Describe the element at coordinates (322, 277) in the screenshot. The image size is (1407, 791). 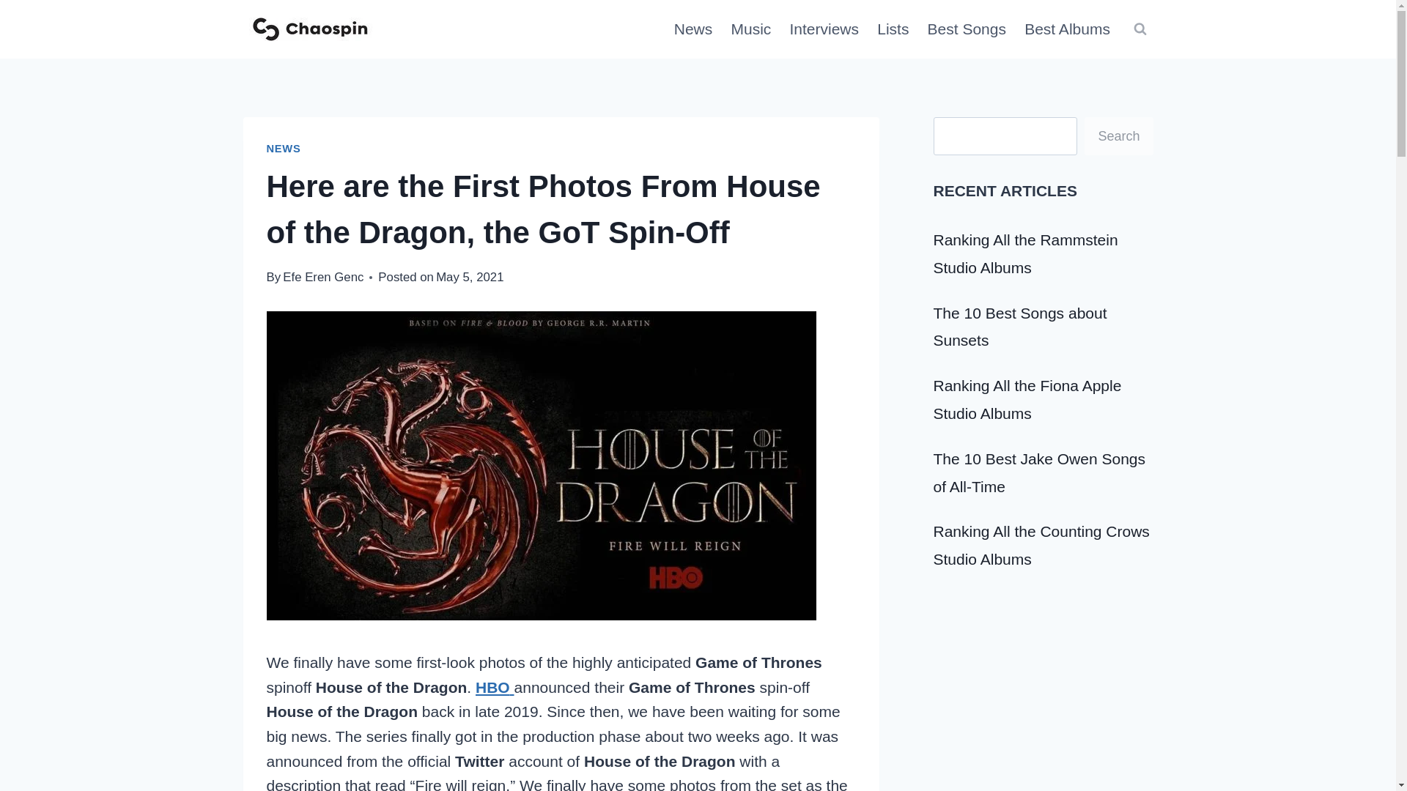
I see `Efe Eren Genc` at that location.